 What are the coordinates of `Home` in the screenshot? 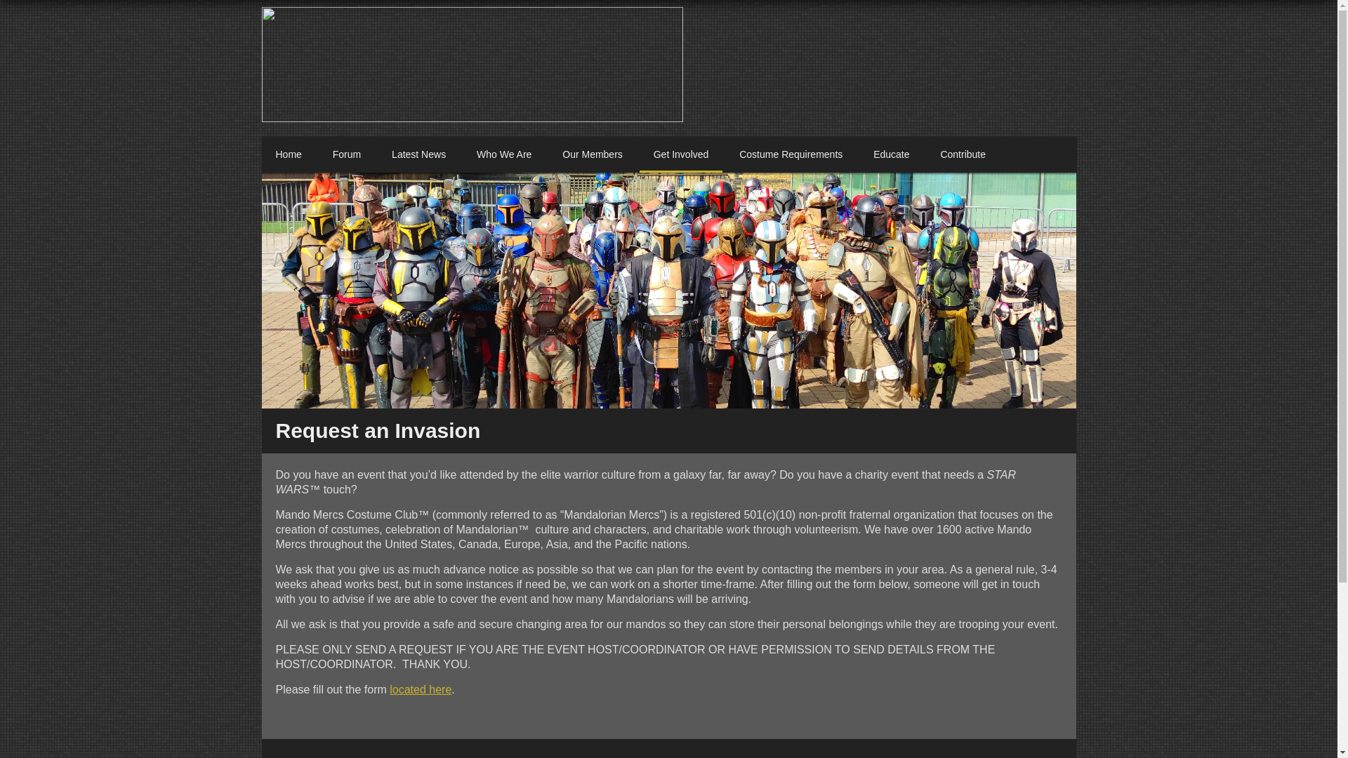 It's located at (288, 154).